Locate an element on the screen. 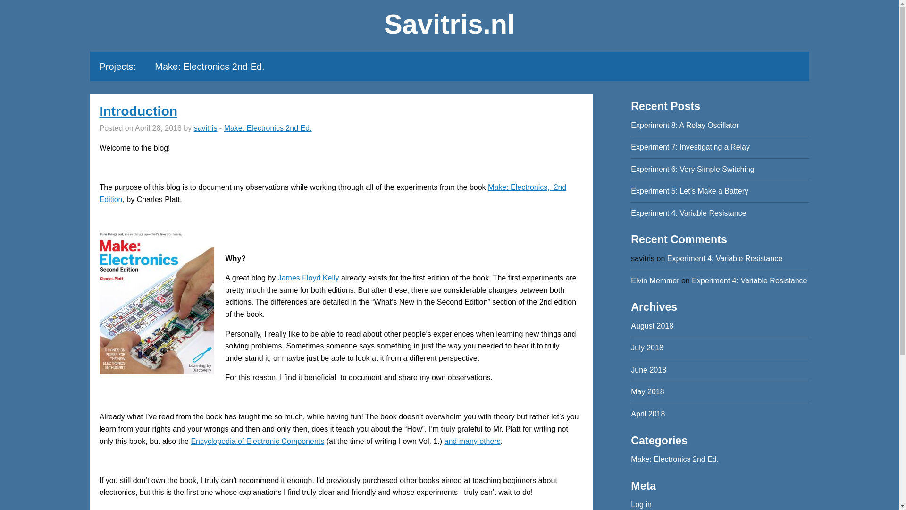 The height and width of the screenshot is (510, 906). May 2018 is located at coordinates (647, 391).